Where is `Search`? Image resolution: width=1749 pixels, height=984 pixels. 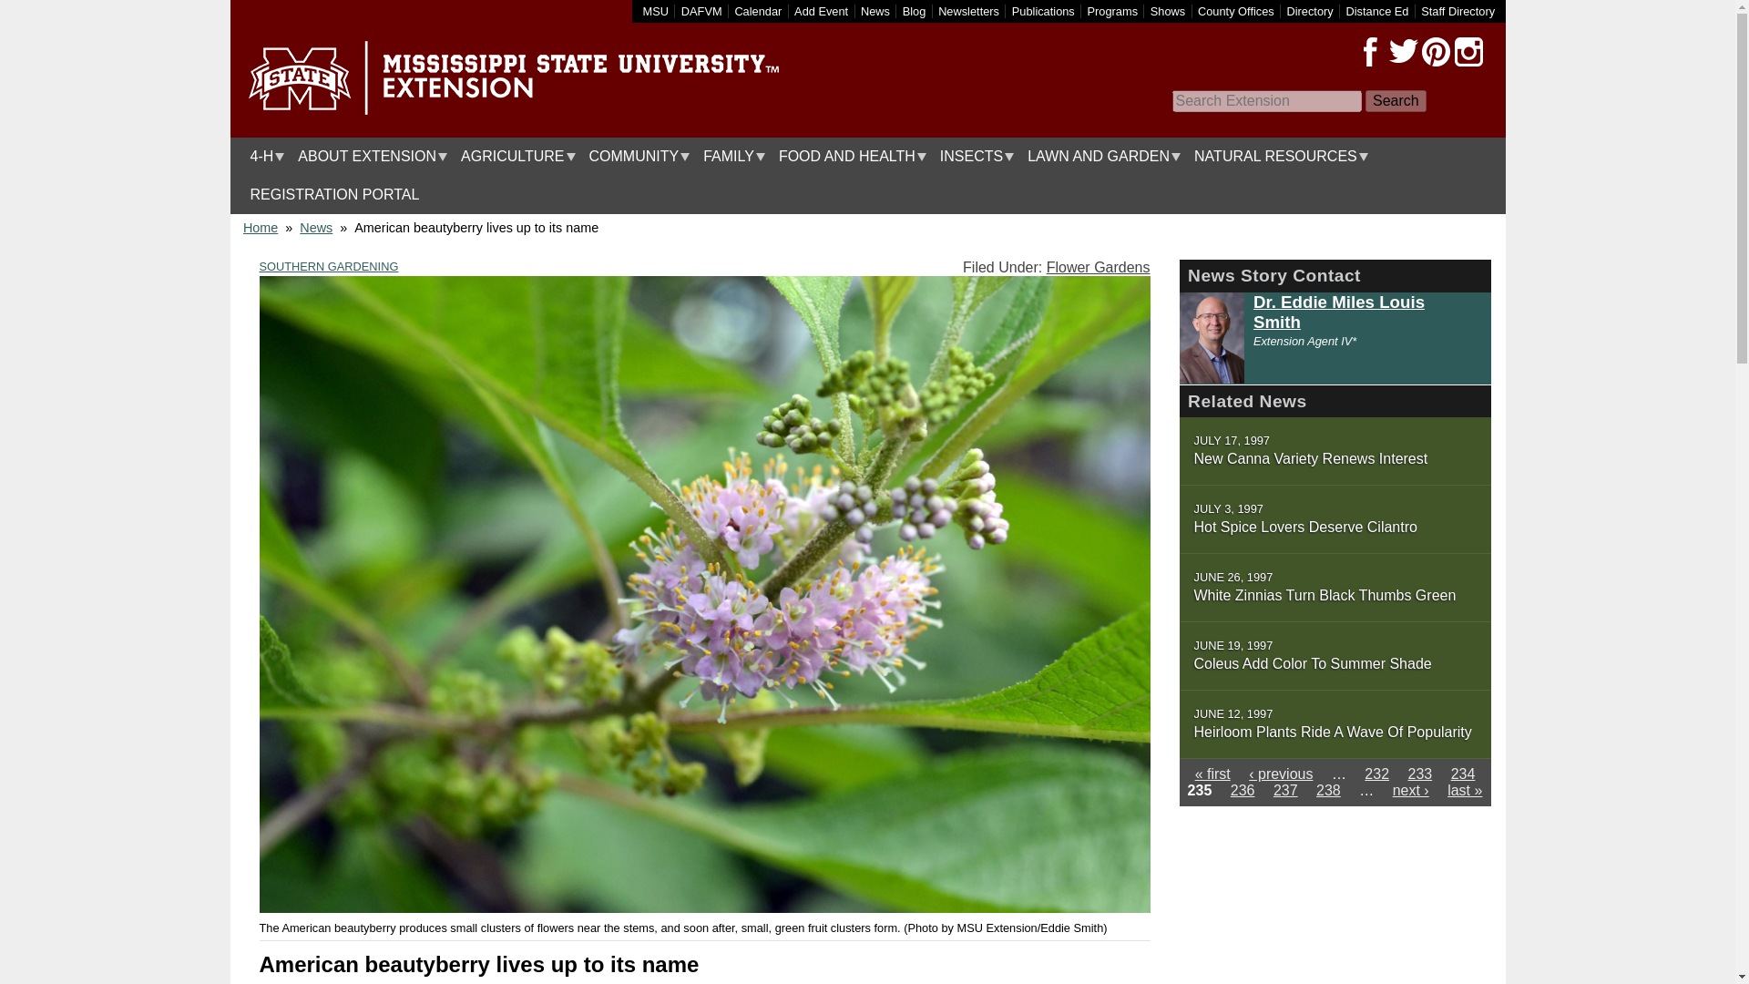 Search is located at coordinates (1396, 101).